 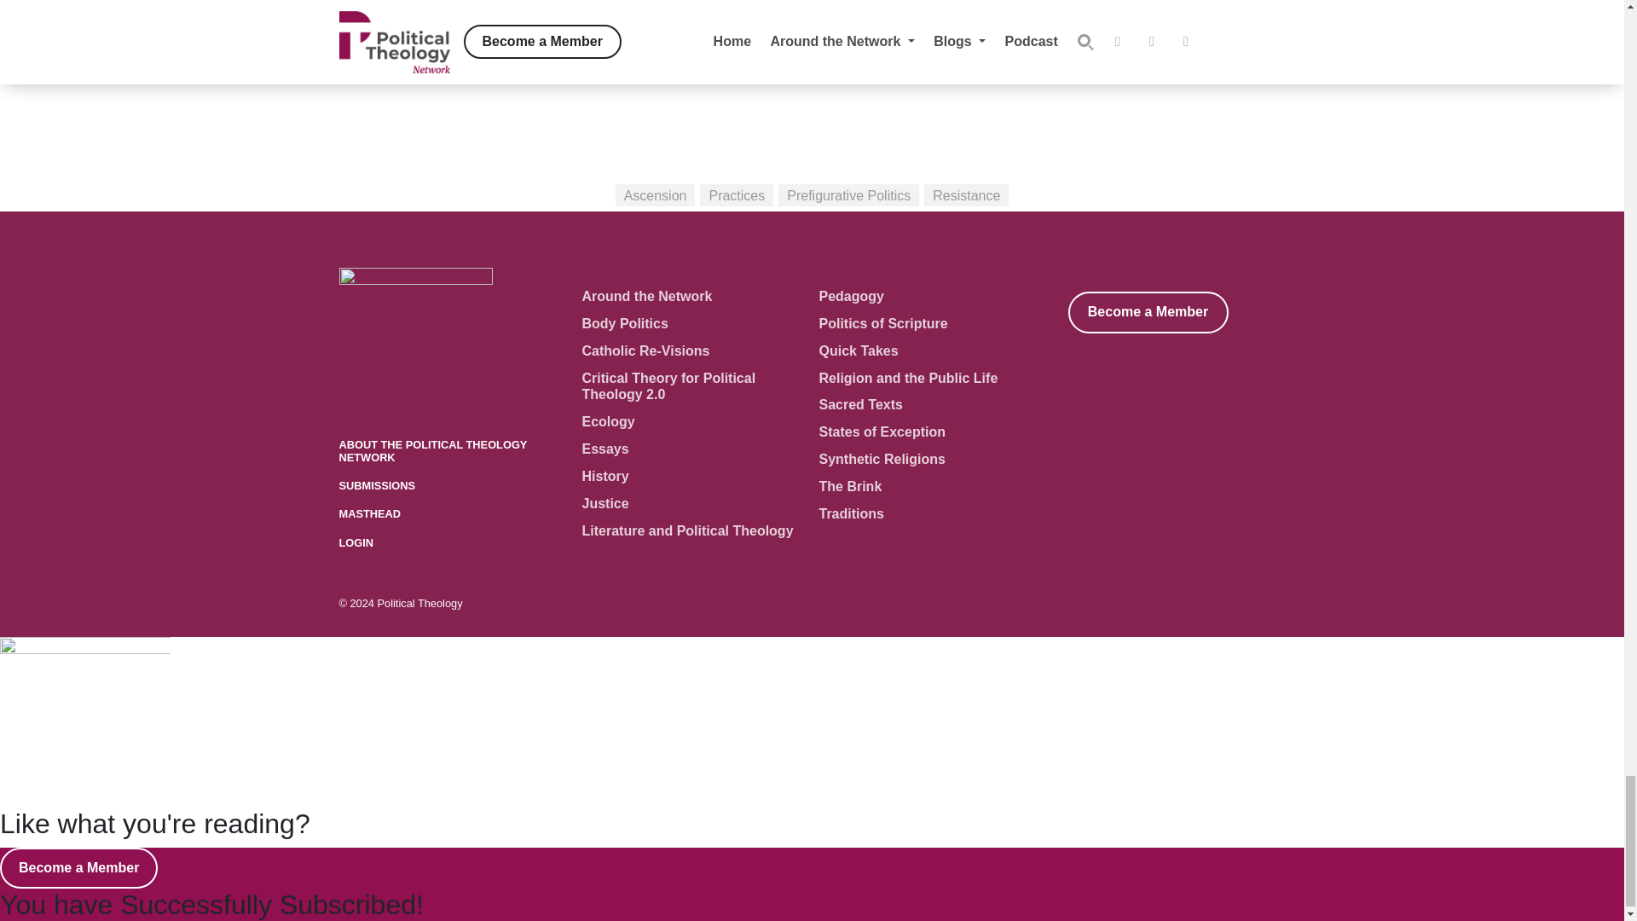 I want to click on Resistance, so click(x=966, y=194).